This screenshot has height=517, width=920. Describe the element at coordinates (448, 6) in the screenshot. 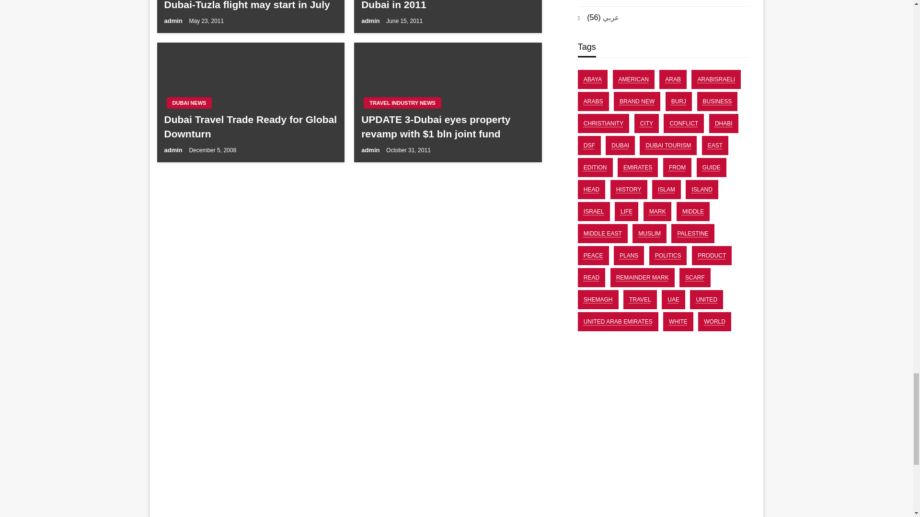

I see `Less British tourists heading to Dubai in 2011` at that location.